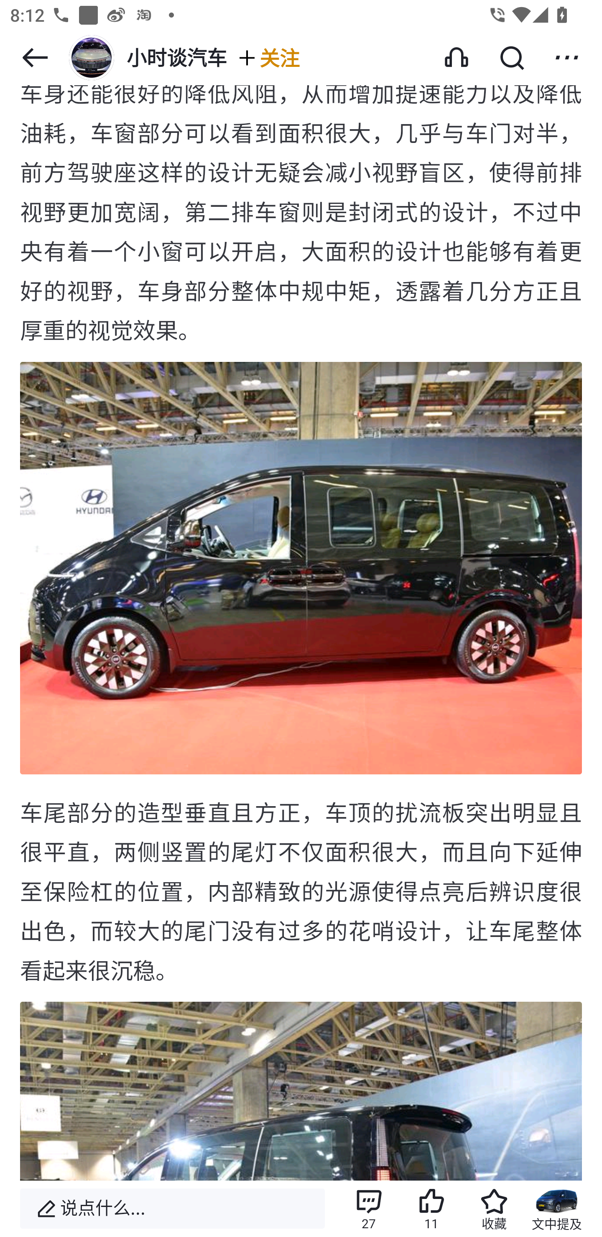  What do you see at coordinates (268, 58) in the screenshot?
I see ` 关注` at bounding box center [268, 58].